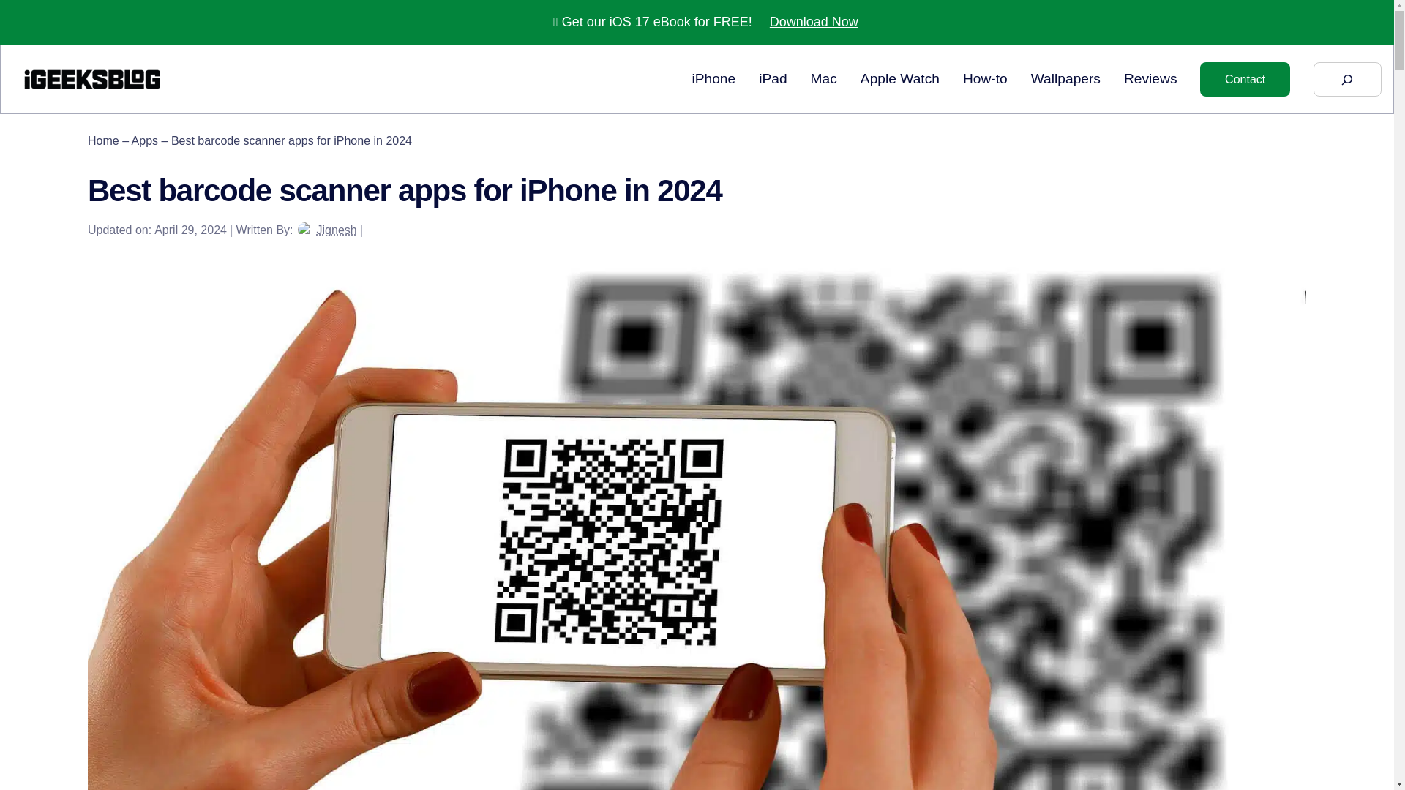 Image resolution: width=1405 pixels, height=790 pixels. Describe the element at coordinates (1150, 79) in the screenshot. I see `Reviews` at that location.